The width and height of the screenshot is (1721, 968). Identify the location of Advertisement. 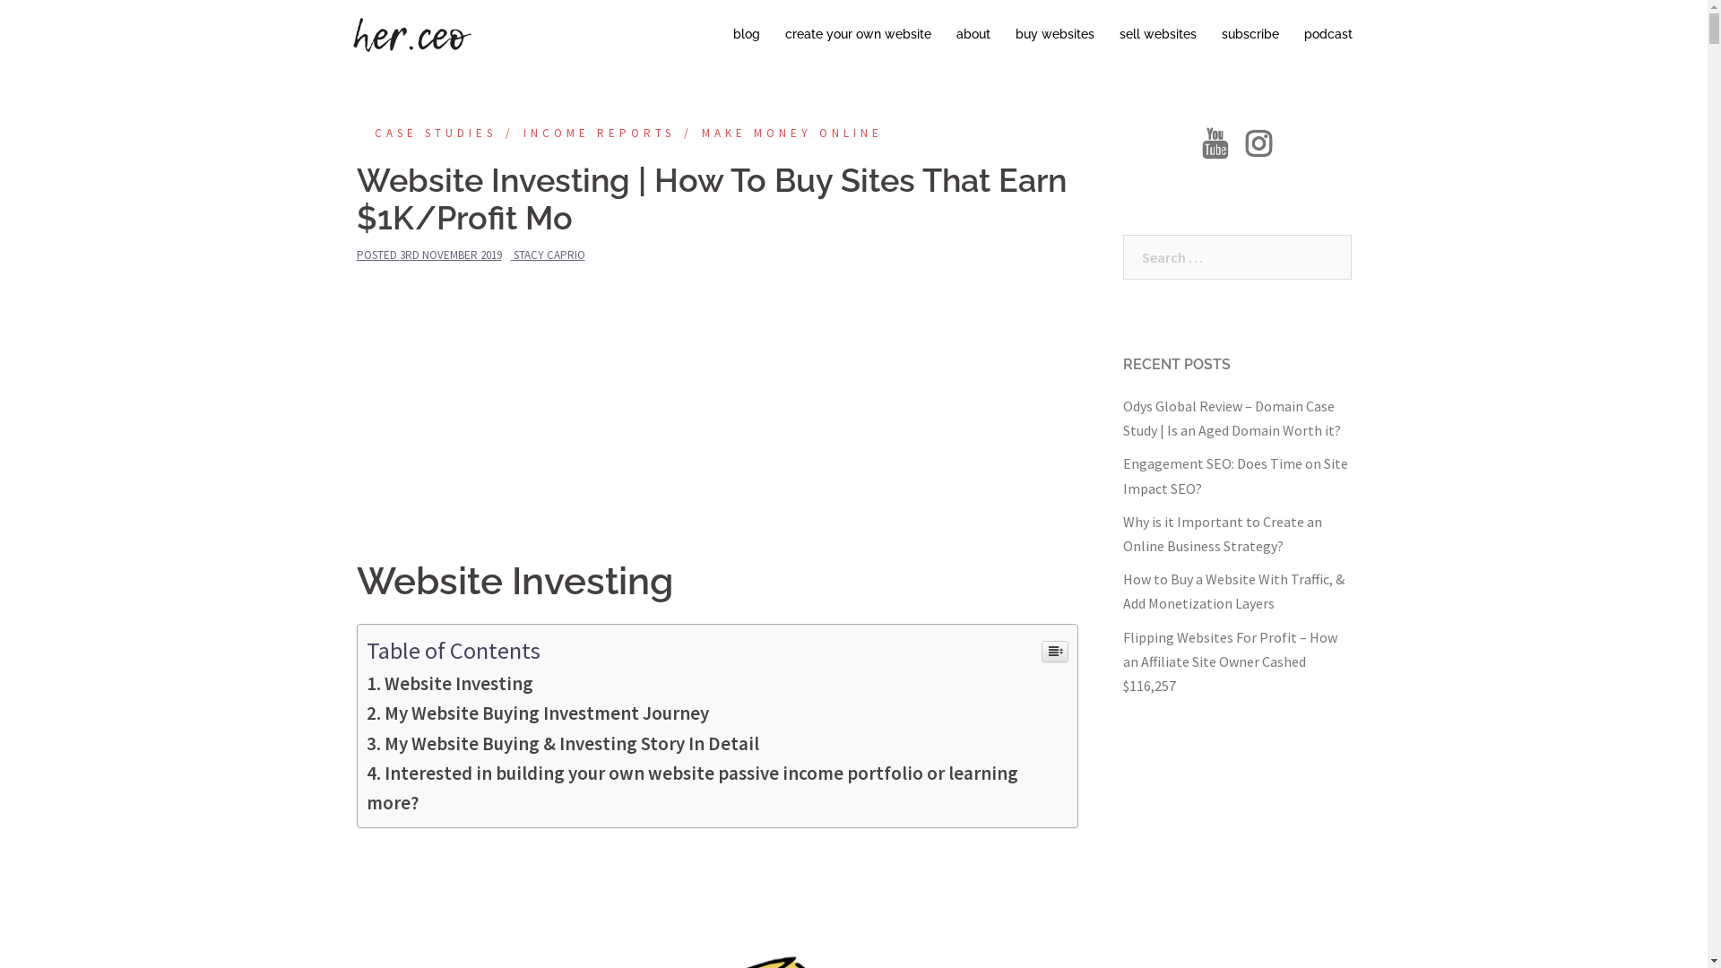
(717, 418).